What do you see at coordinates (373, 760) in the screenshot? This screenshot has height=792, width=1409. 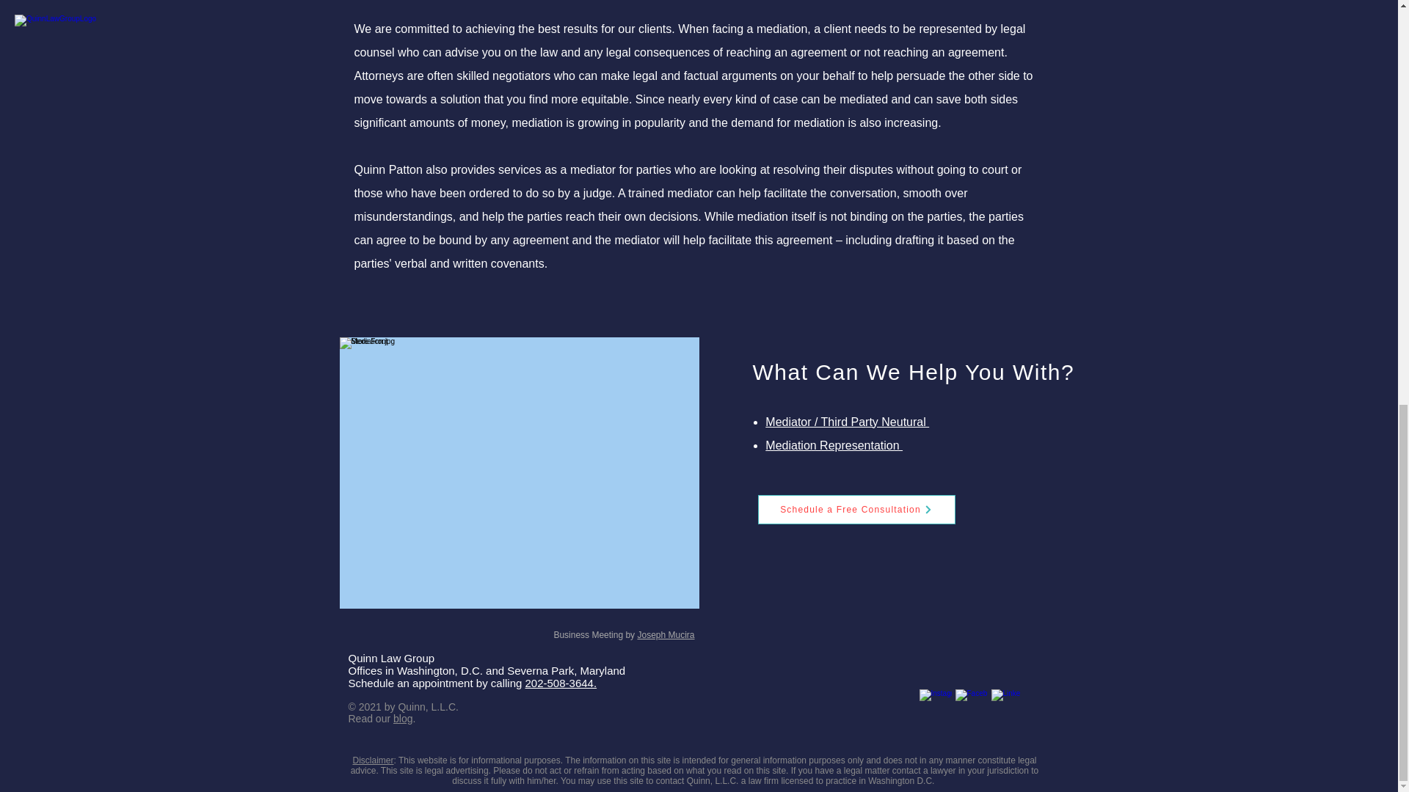 I see `Disclaimer` at bounding box center [373, 760].